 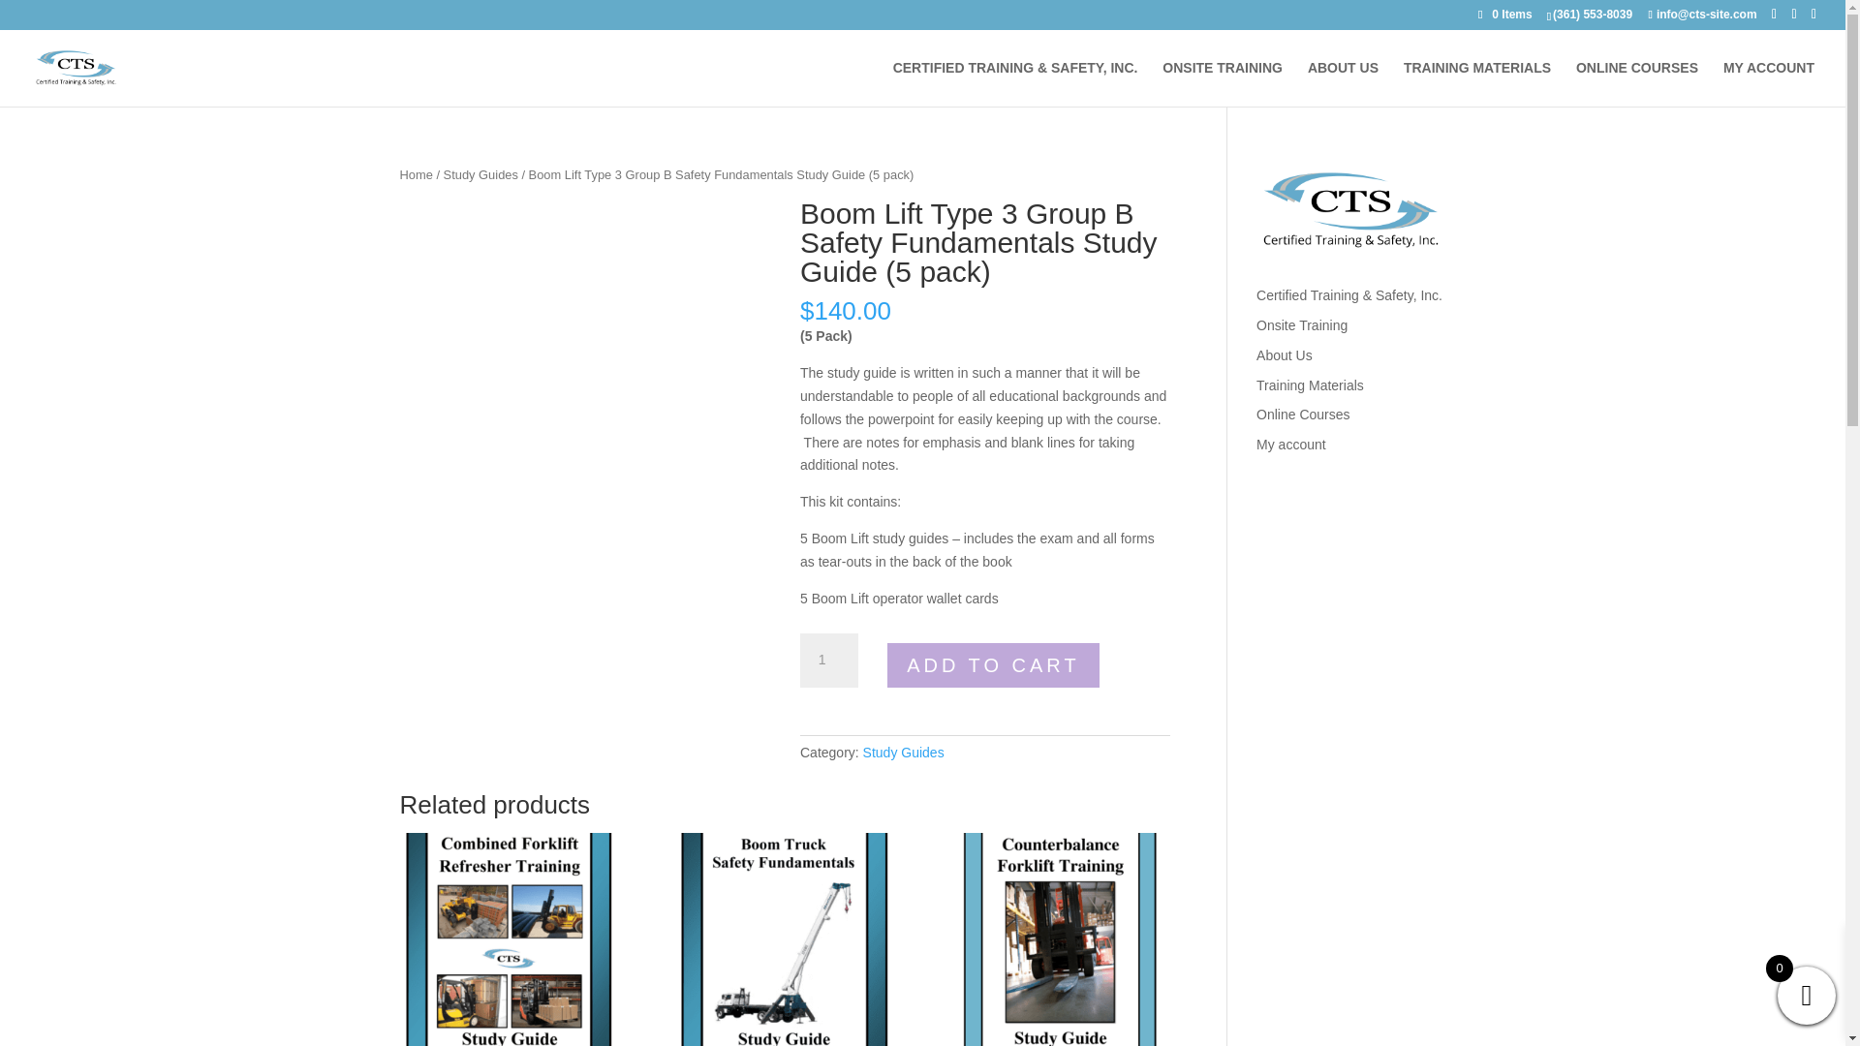 I want to click on 0 Items, so click(x=1505, y=14).